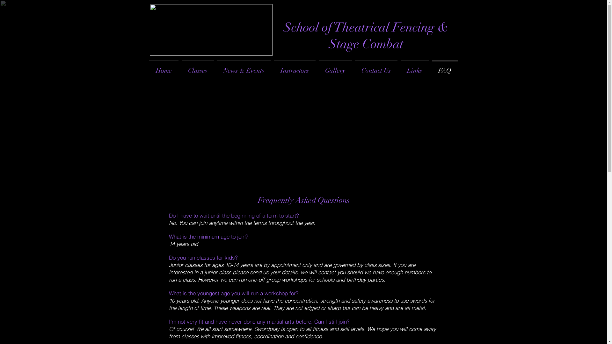 The width and height of the screenshot is (612, 344). What do you see at coordinates (445, 68) in the screenshot?
I see `FAQ` at bounding box center [445, 68].